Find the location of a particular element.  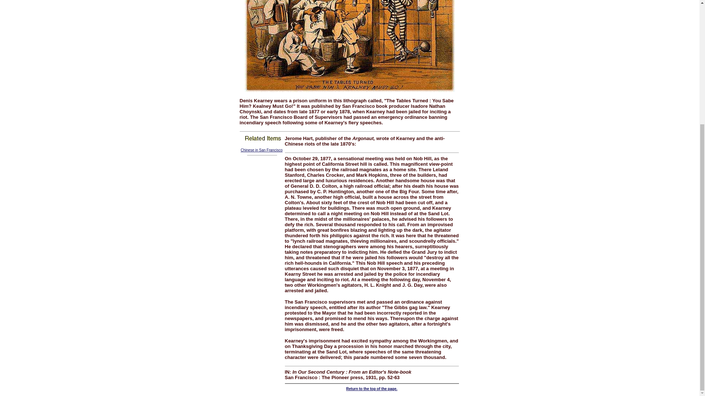

Return to the top of the page. is located at coordinates (372, 389).